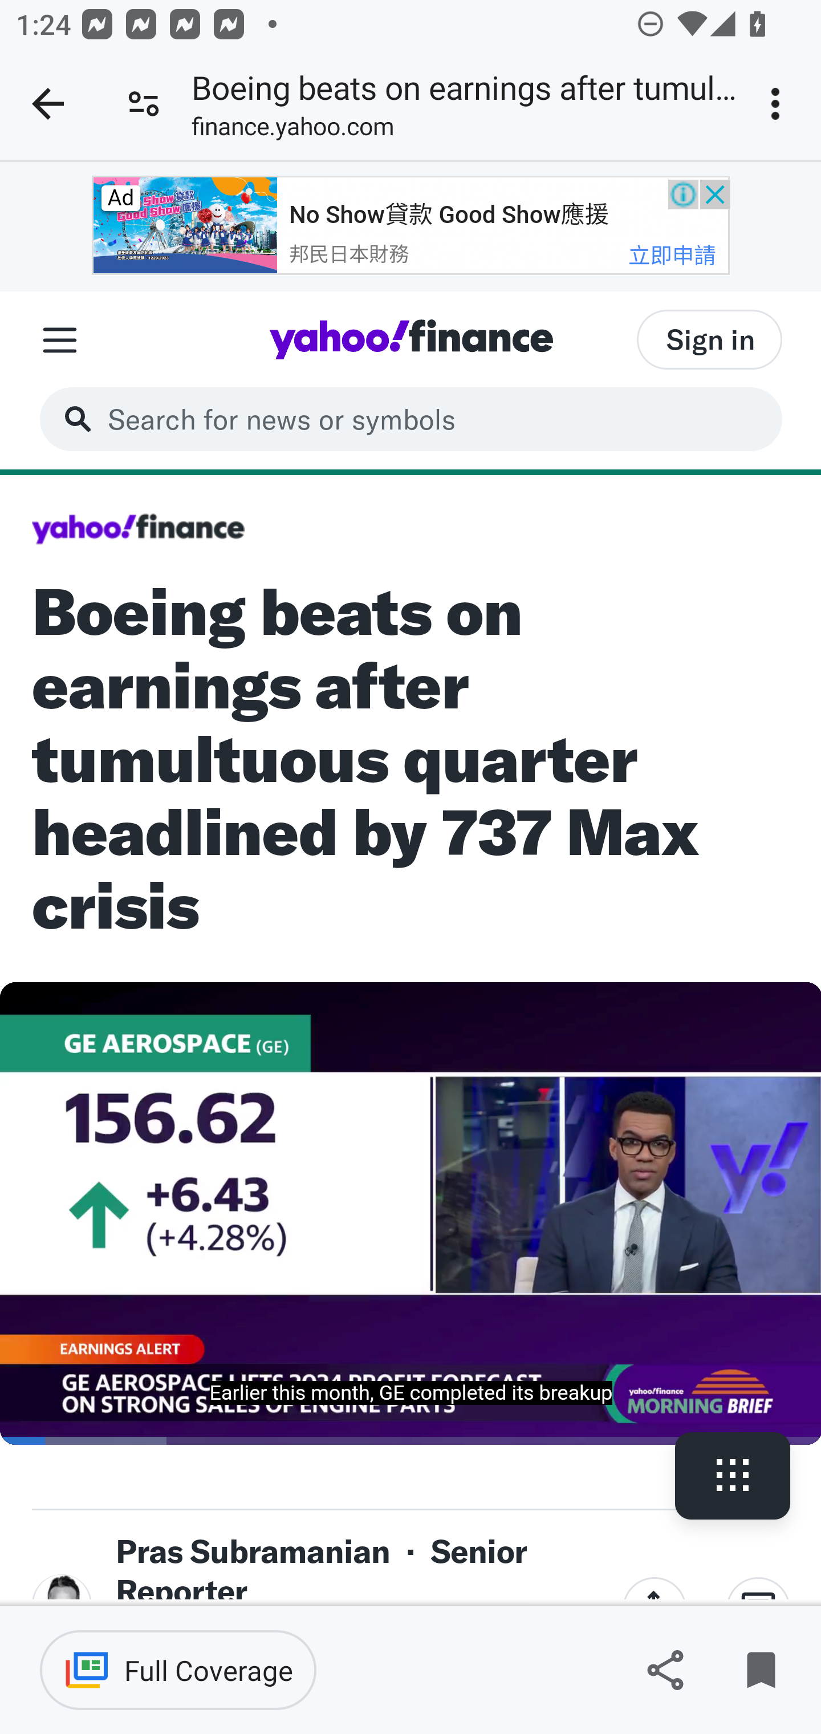 The height and width of the screenshot is (1734, 821). I want to click on Full Coverage, so click(178, 1670).